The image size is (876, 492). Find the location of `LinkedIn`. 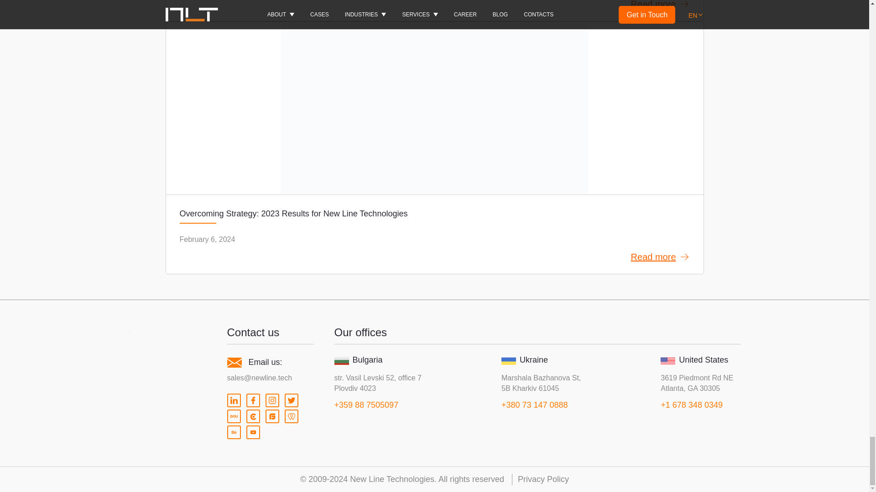

LinkedIn is located at coordinates (234, 400).